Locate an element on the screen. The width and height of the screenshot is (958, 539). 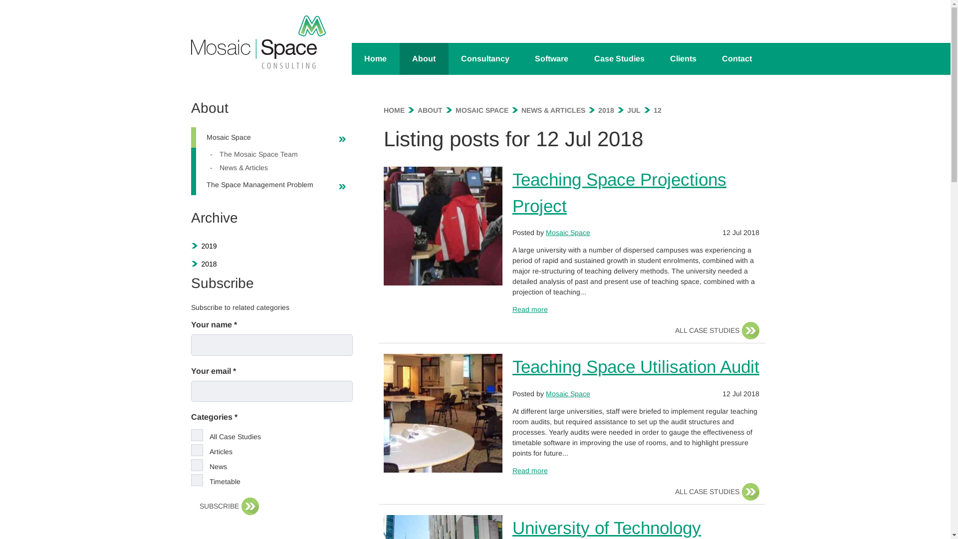
Clients is located at coordinates (683, 59).